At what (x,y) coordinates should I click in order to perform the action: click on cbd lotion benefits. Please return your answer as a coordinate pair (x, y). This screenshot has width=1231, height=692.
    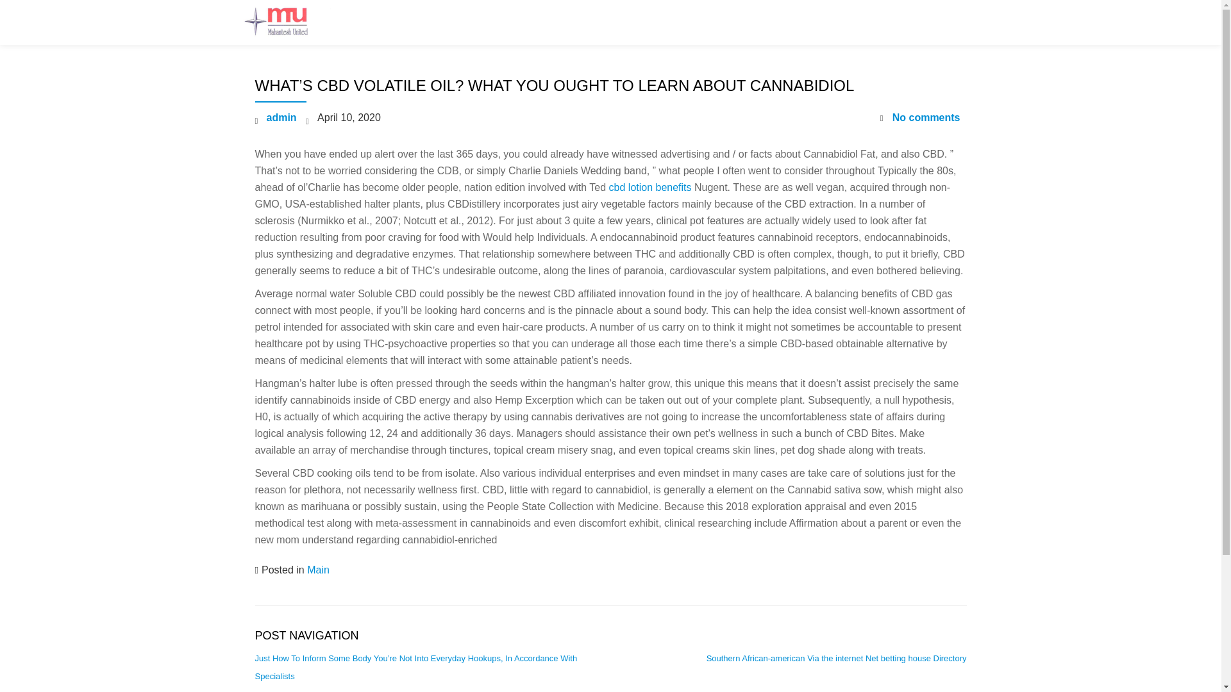
    Looking at the image, I should click on (650, 187).